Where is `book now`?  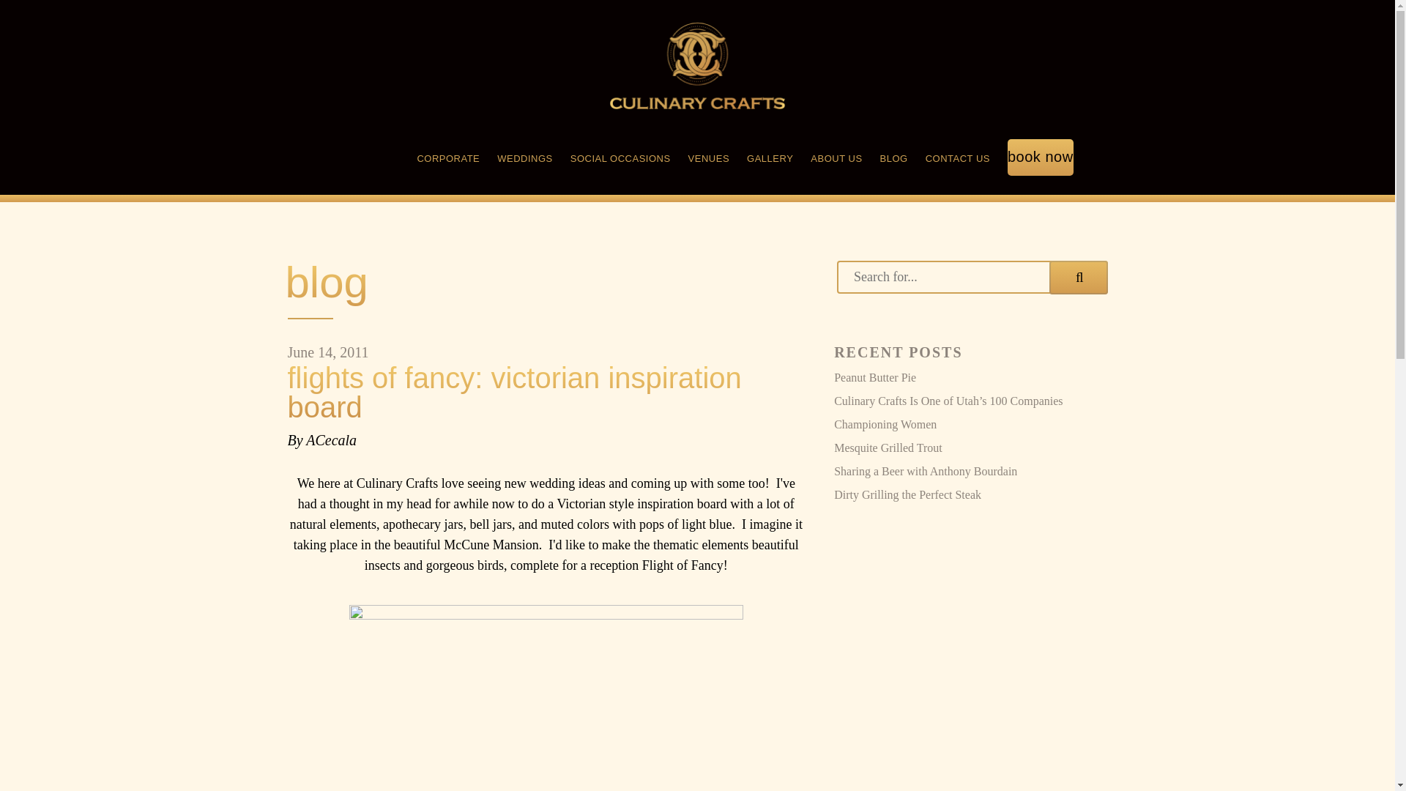 book now is located at coordinates (1041, 160).